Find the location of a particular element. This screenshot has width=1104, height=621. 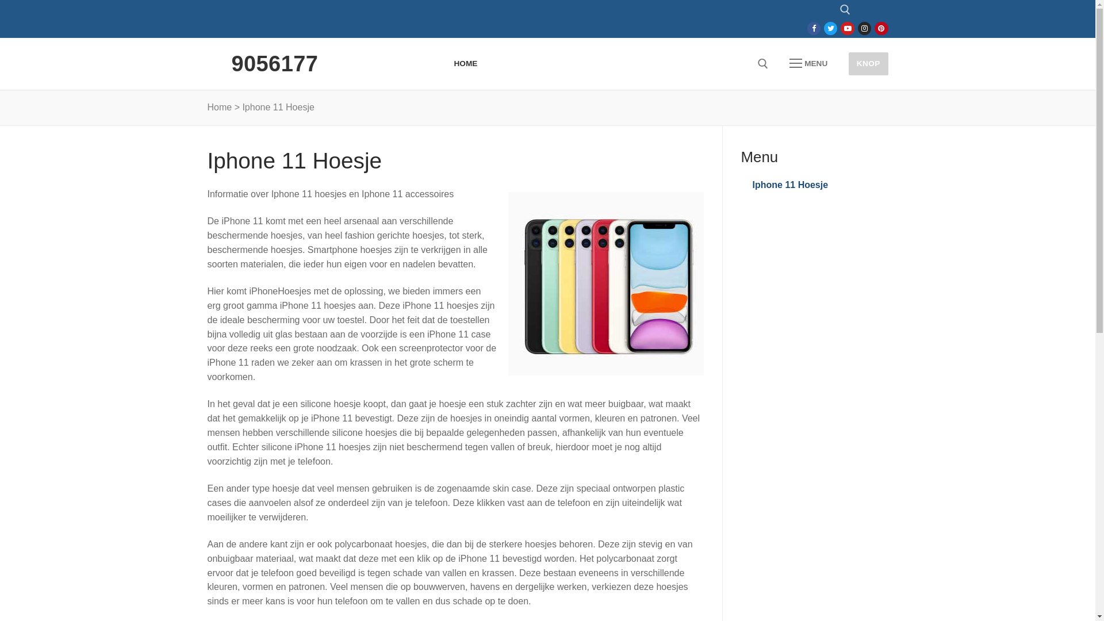

Twitter is located at coordinates (830, 29).